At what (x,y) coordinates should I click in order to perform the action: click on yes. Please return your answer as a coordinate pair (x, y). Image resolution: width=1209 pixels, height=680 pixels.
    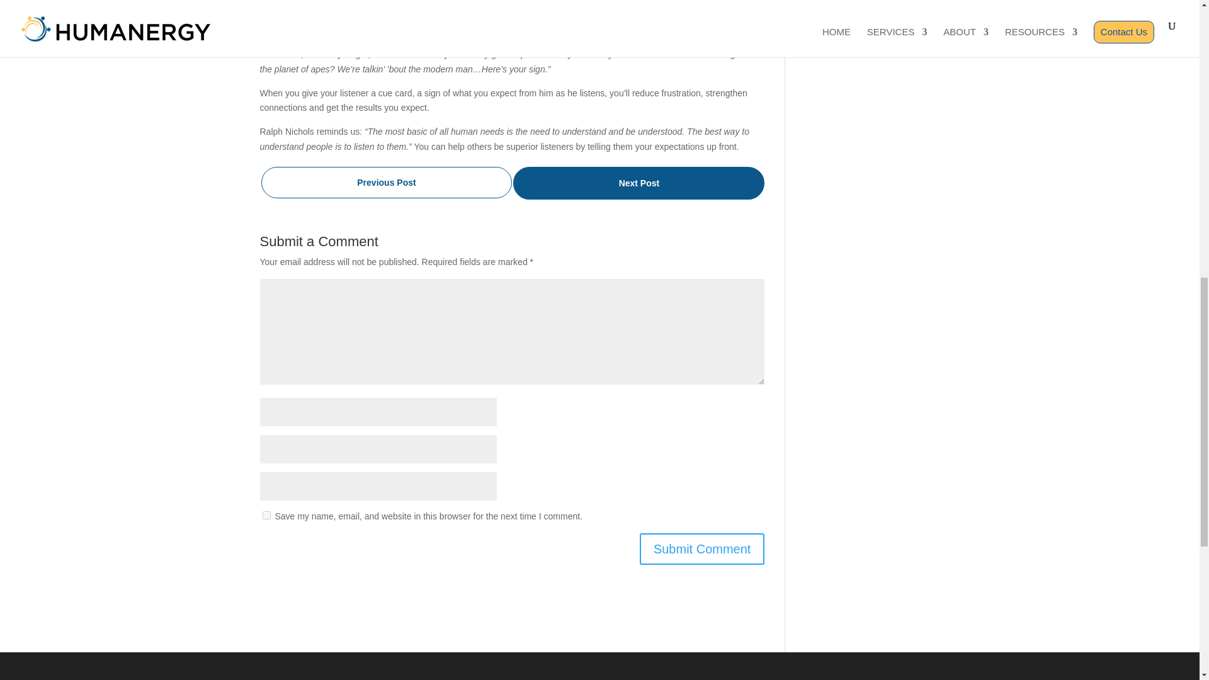
    Looking at the image, I should click on (266, 515).